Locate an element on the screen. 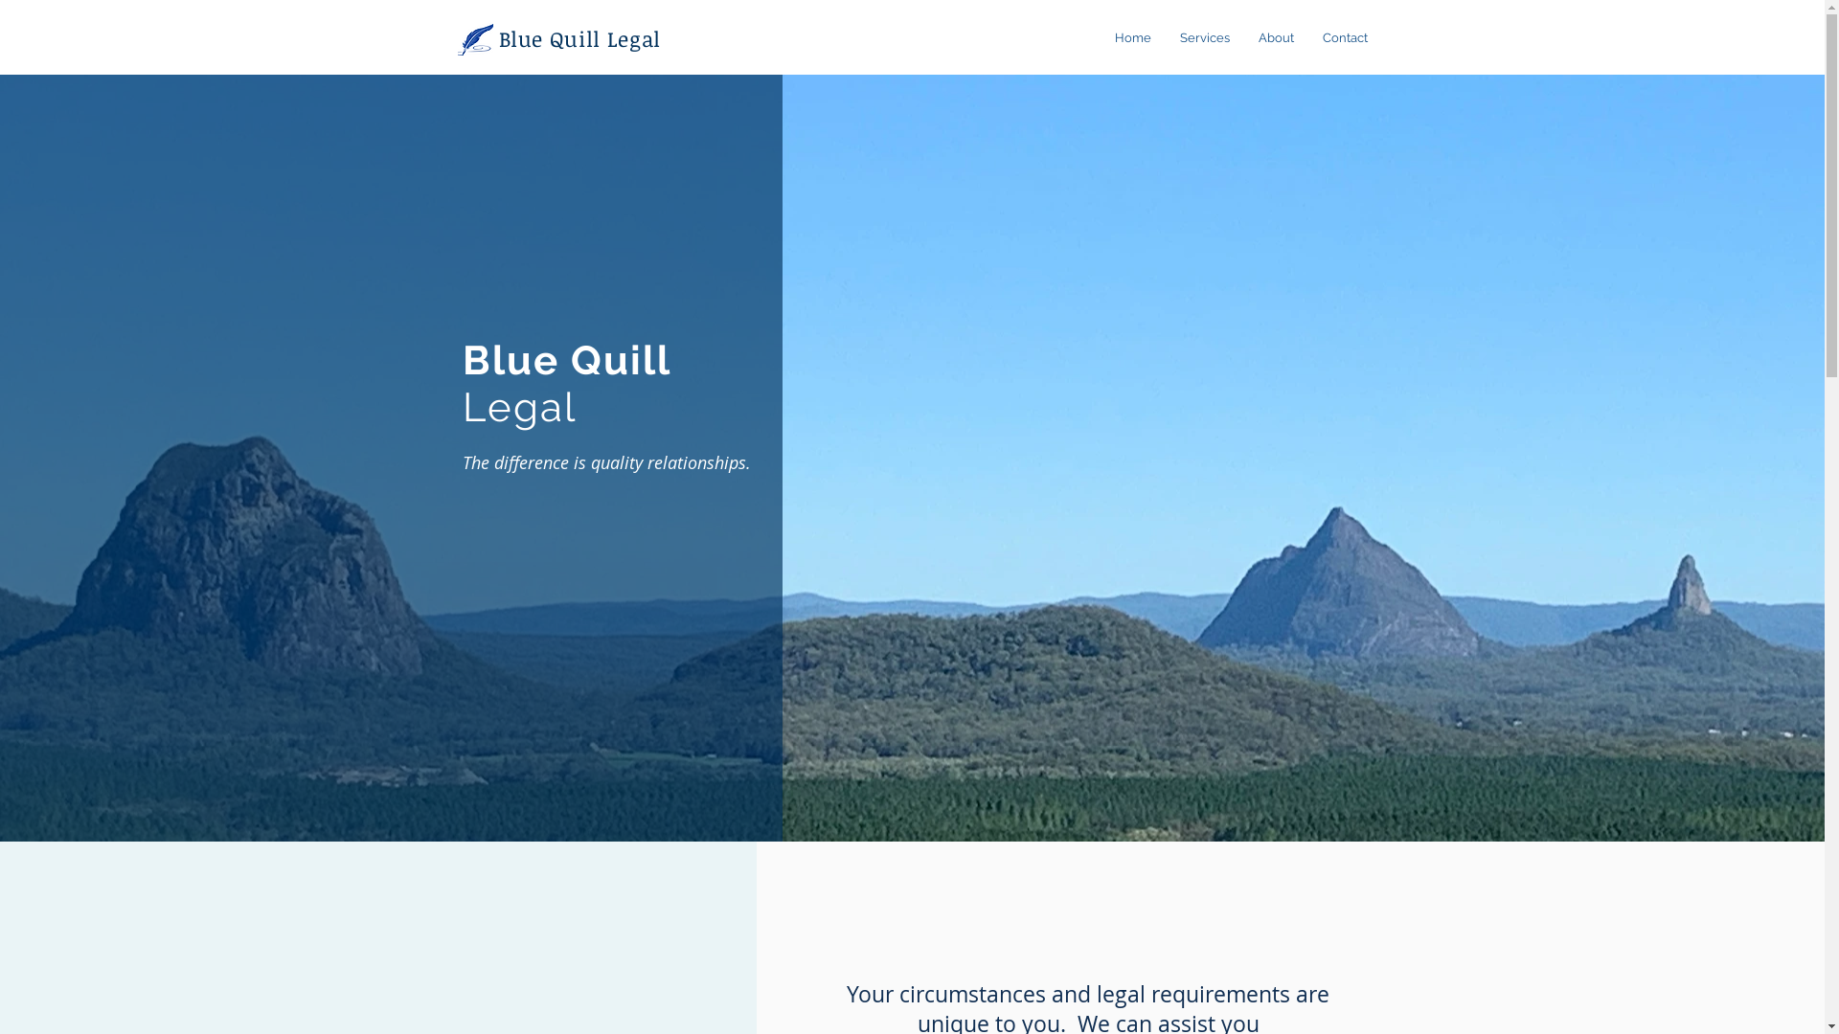 Image resolution: width=1839 pixels, height=1034 pixels. Blue Quill Legal's logo is located at coordinates (475, 38).